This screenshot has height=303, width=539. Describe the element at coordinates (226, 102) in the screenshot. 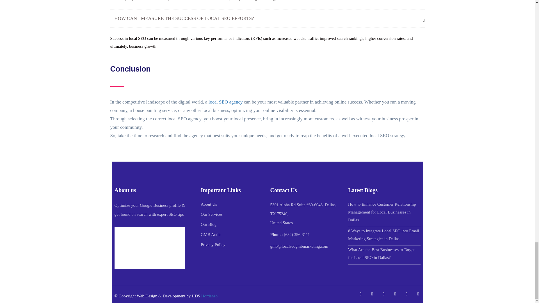

I see `local SEO agency` at that location.